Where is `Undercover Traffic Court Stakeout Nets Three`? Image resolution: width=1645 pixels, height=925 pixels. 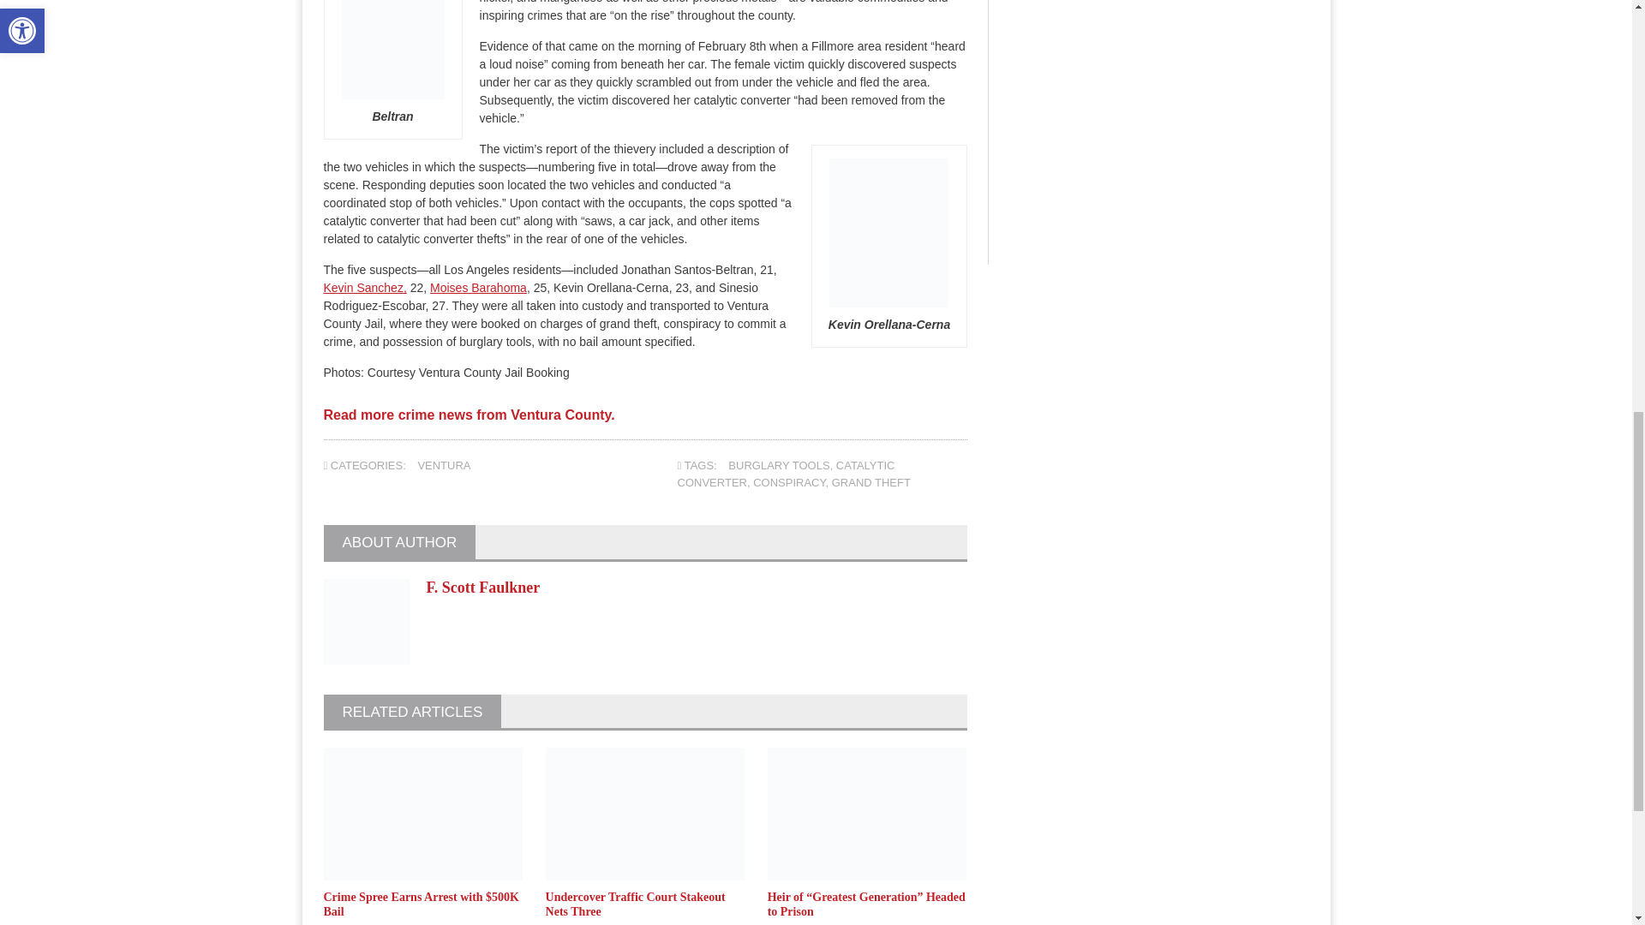 Undercover Traffic Court Stakeout Nets Three is located at coordinates (636, 904).